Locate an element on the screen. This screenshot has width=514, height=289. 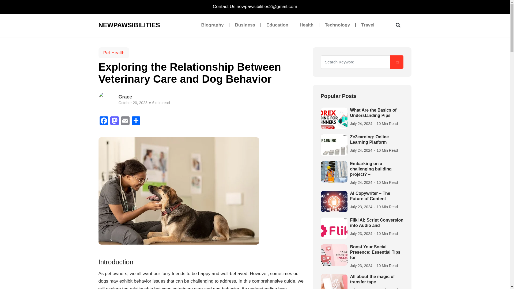
Travel is located at coordinates (368, 25).